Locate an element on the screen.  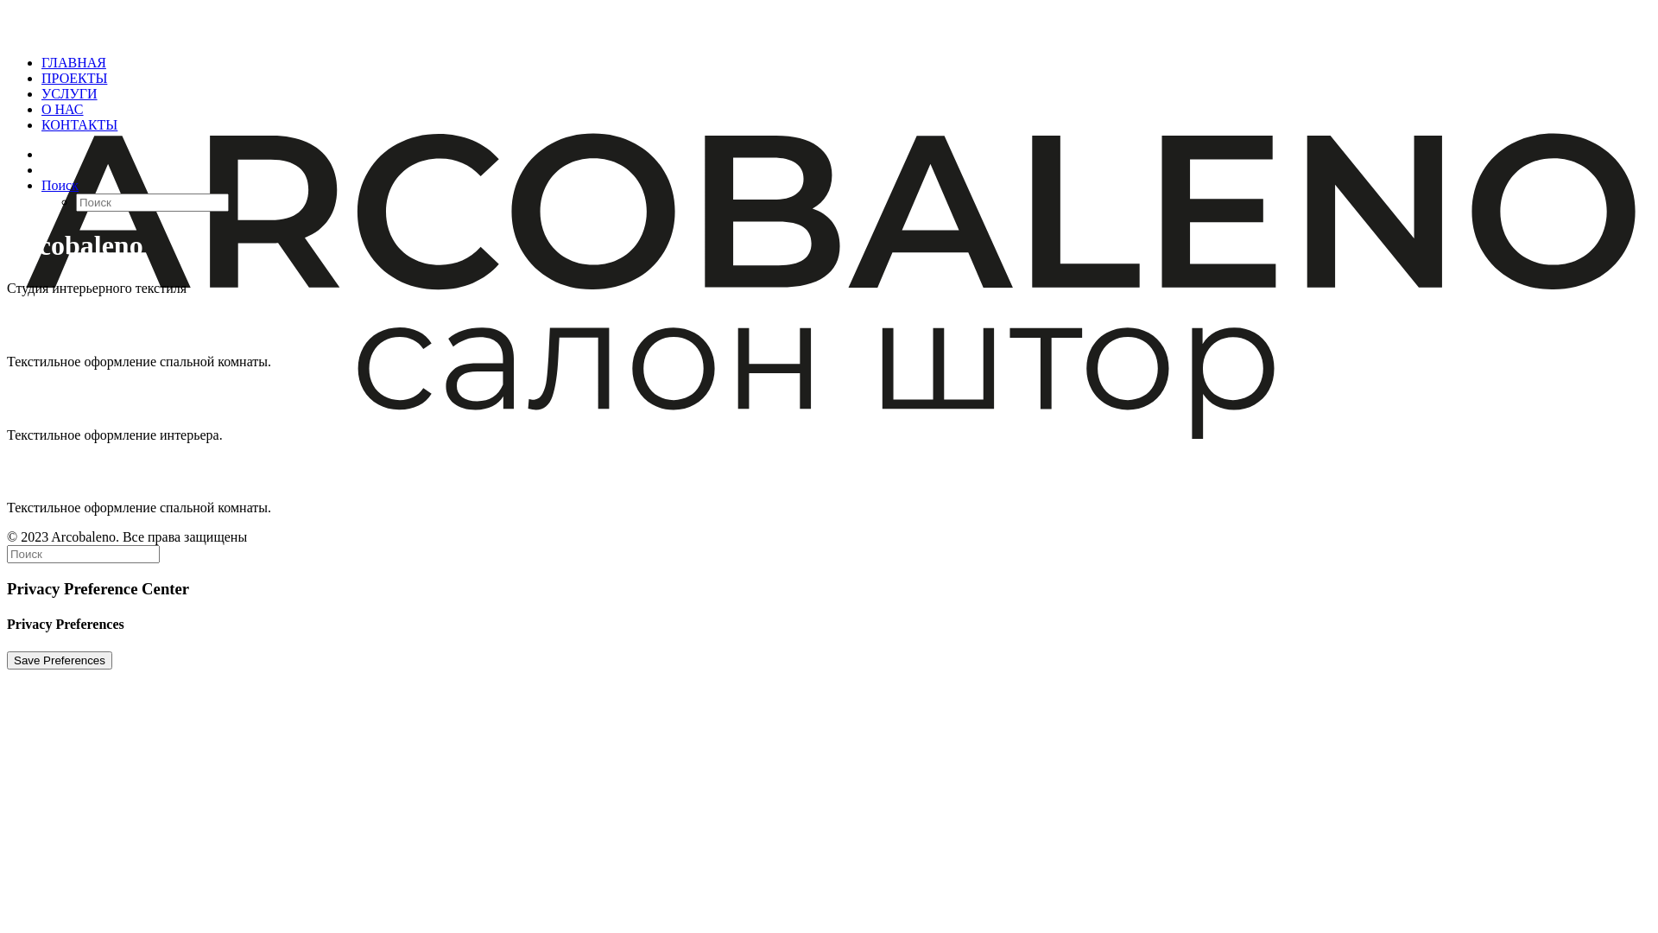
Search for: is located at coordinates (83, 555).